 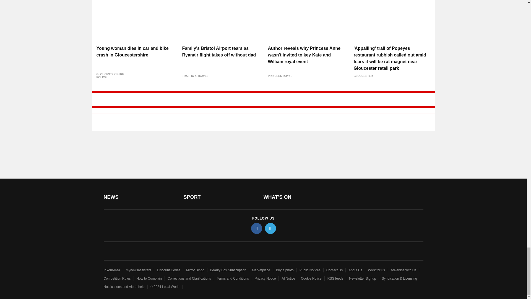 What do you see at coordinates (270, 228) in the screenshot?
I see `twitter` at bounding box center [270, 228].